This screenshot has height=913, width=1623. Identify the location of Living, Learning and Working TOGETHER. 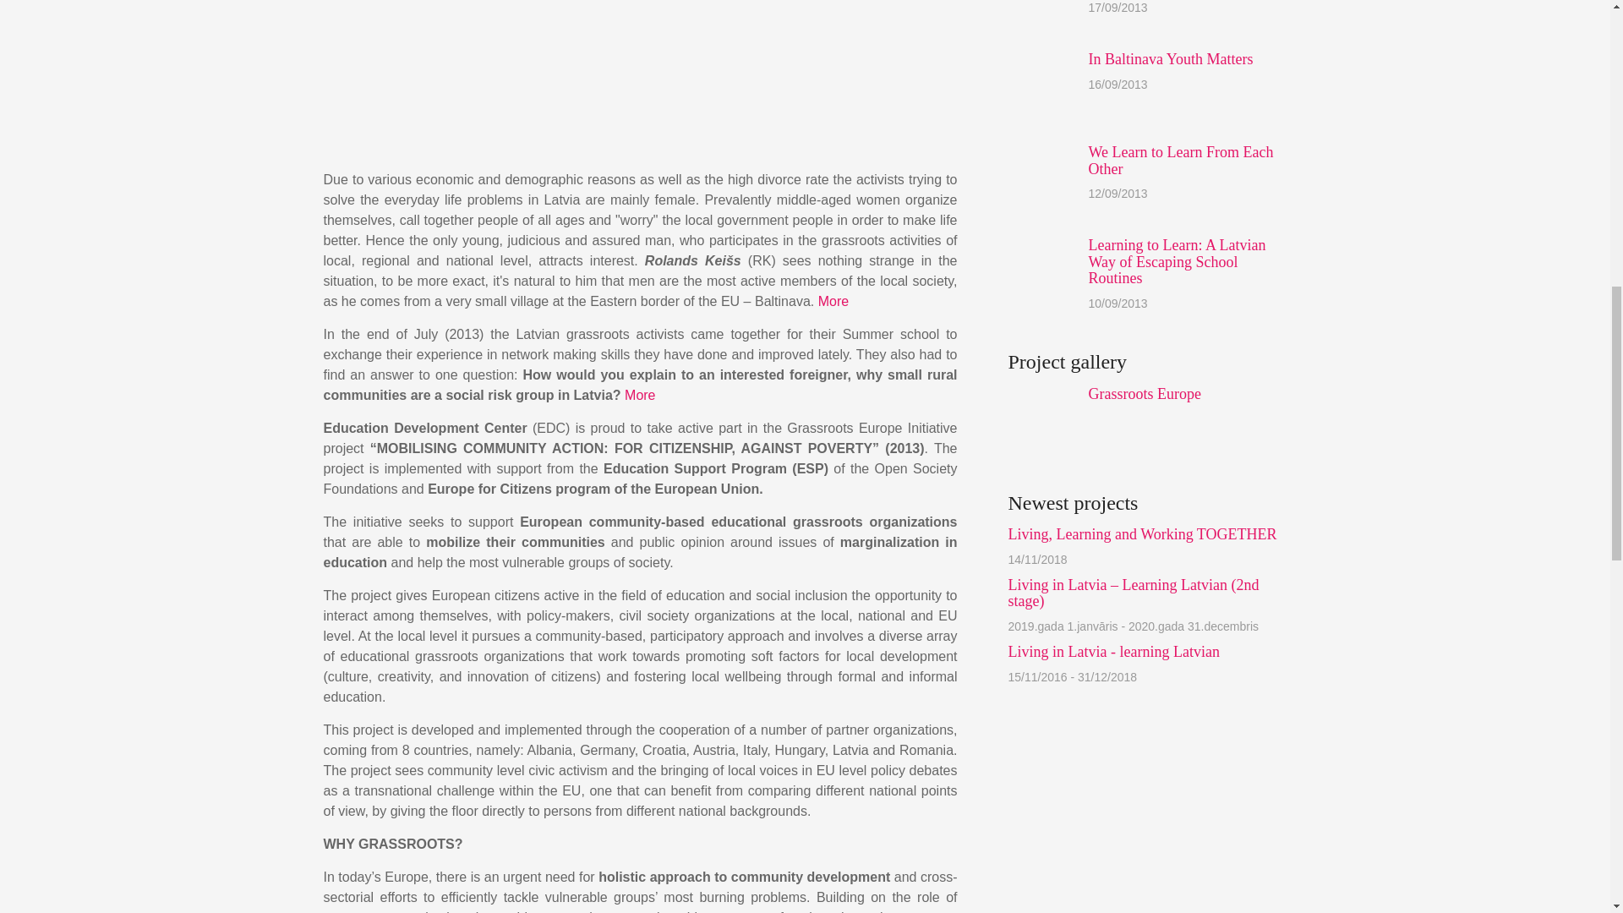
(1141, 534).